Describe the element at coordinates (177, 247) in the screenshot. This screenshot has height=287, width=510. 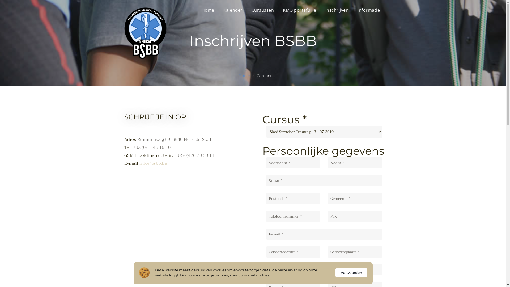
I see `Klimset huren` at that location.